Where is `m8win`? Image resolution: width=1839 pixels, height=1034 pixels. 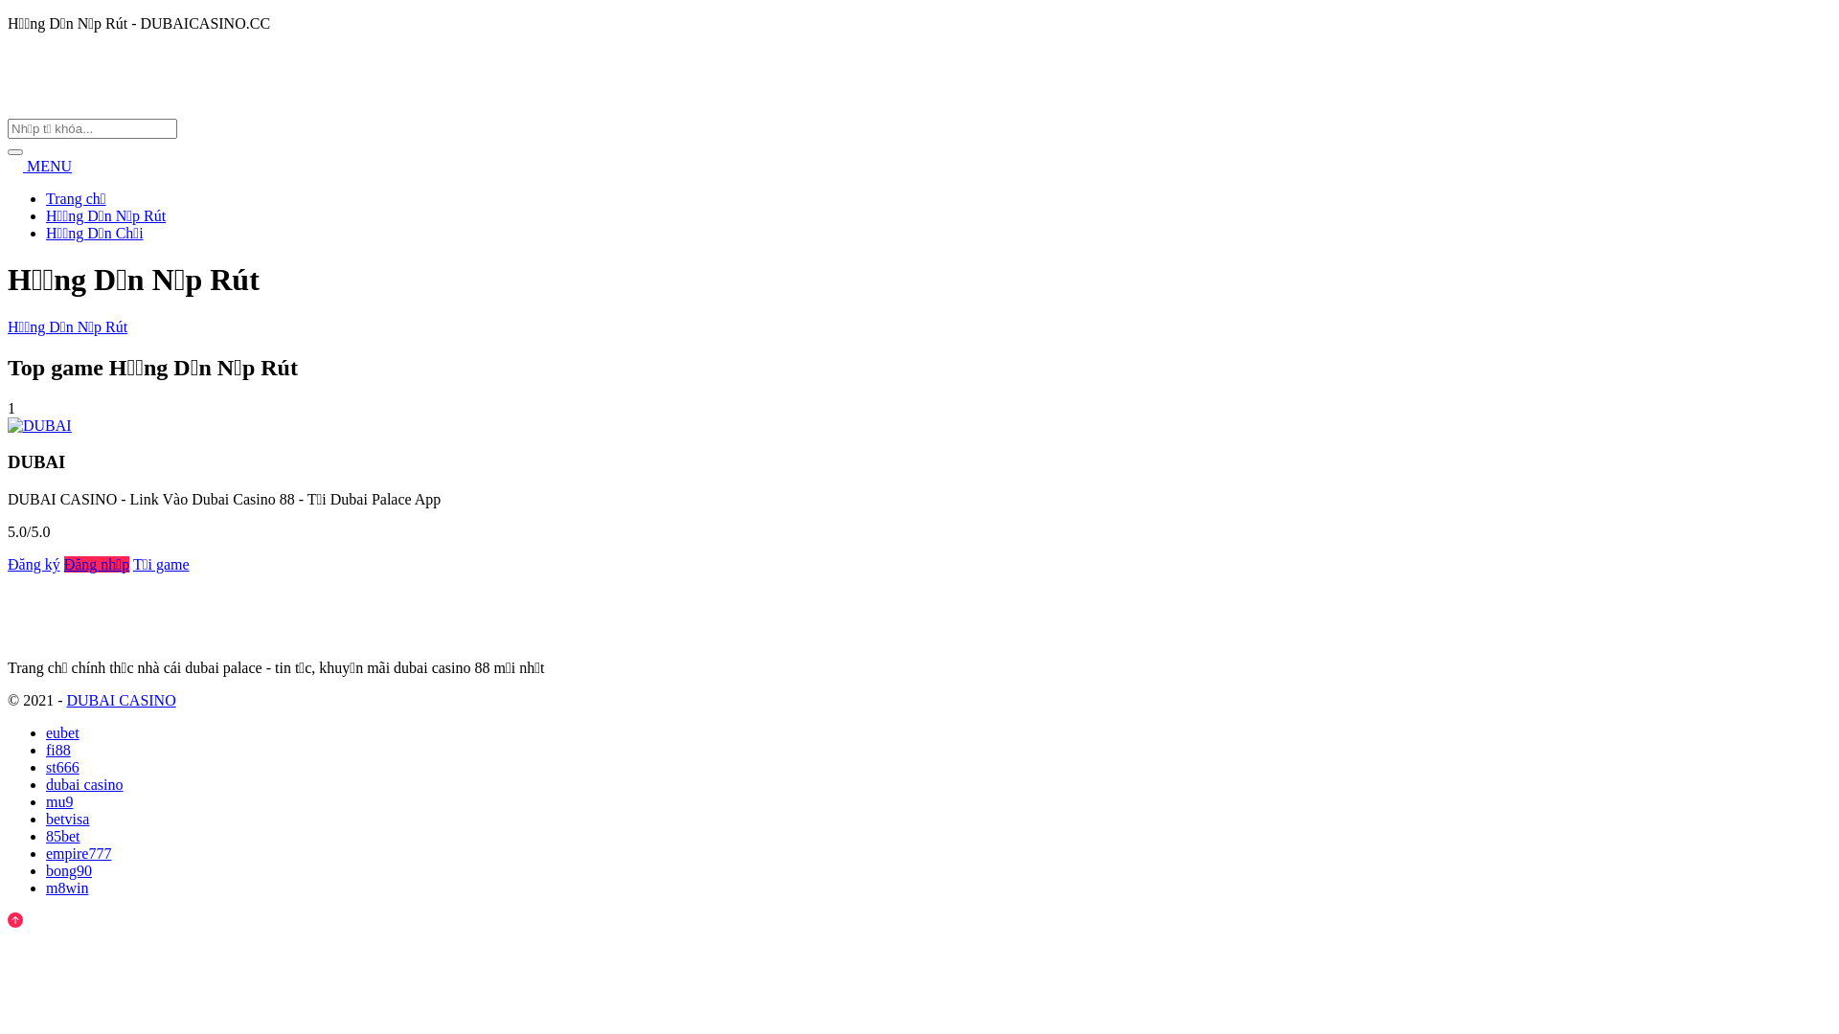 m8win is located at coordinates (67, 888).